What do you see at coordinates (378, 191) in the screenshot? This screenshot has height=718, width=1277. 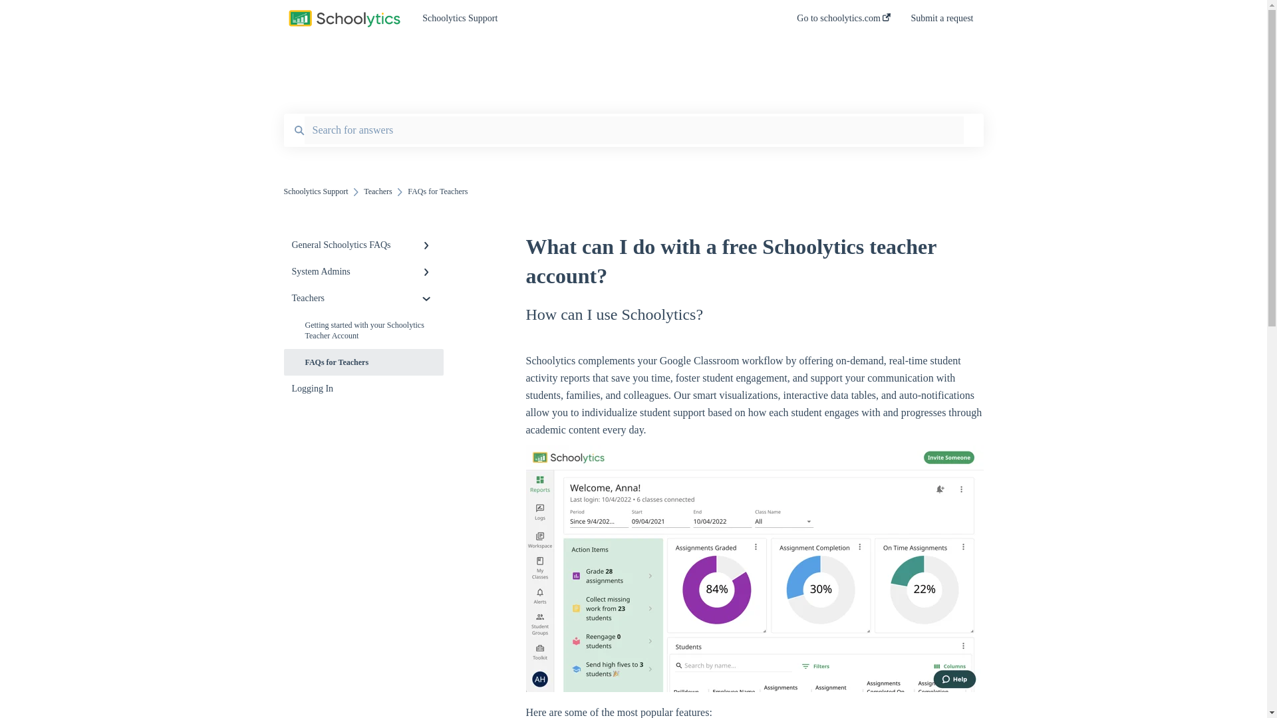 I see `Teachers` at bounding box center [378, 191].